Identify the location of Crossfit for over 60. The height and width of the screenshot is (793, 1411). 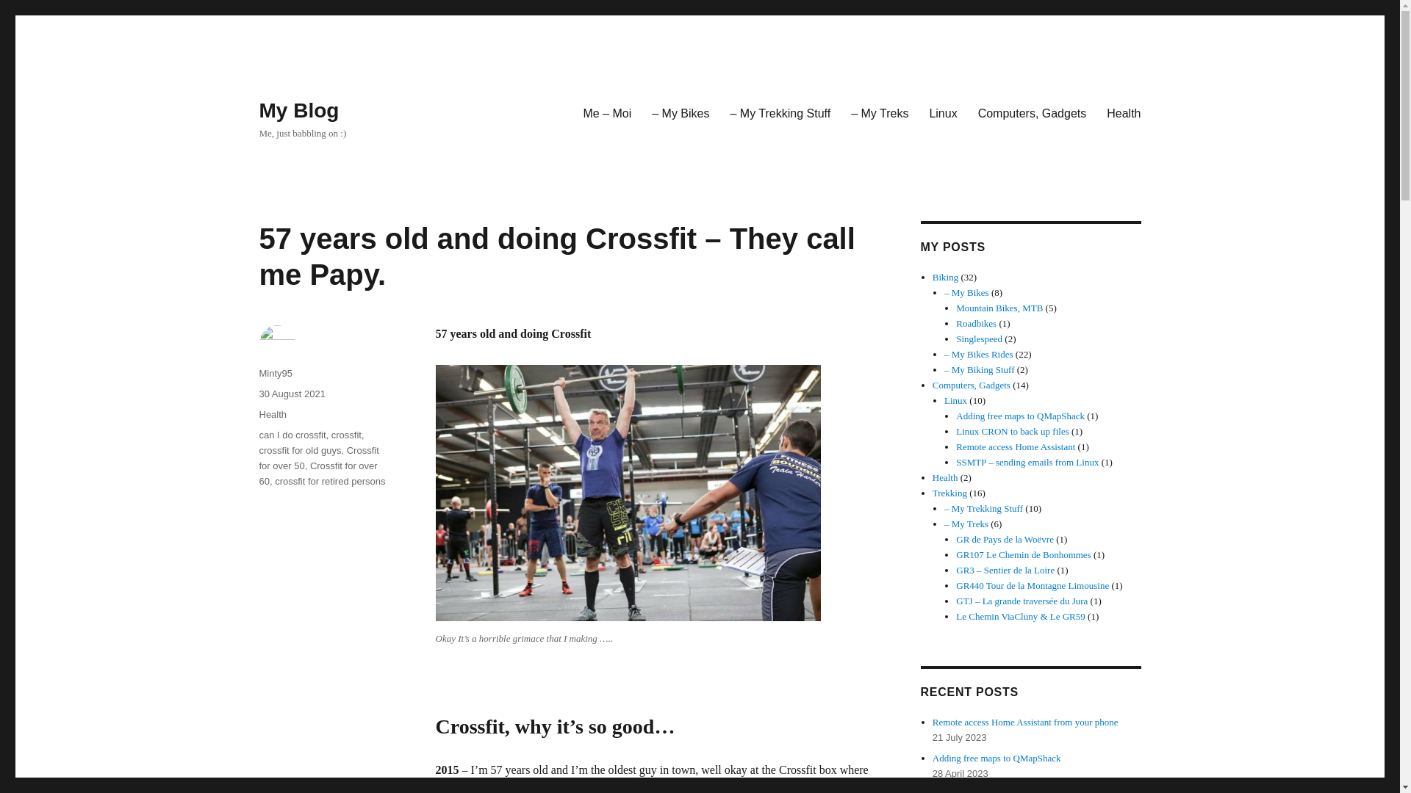
(317, 474).